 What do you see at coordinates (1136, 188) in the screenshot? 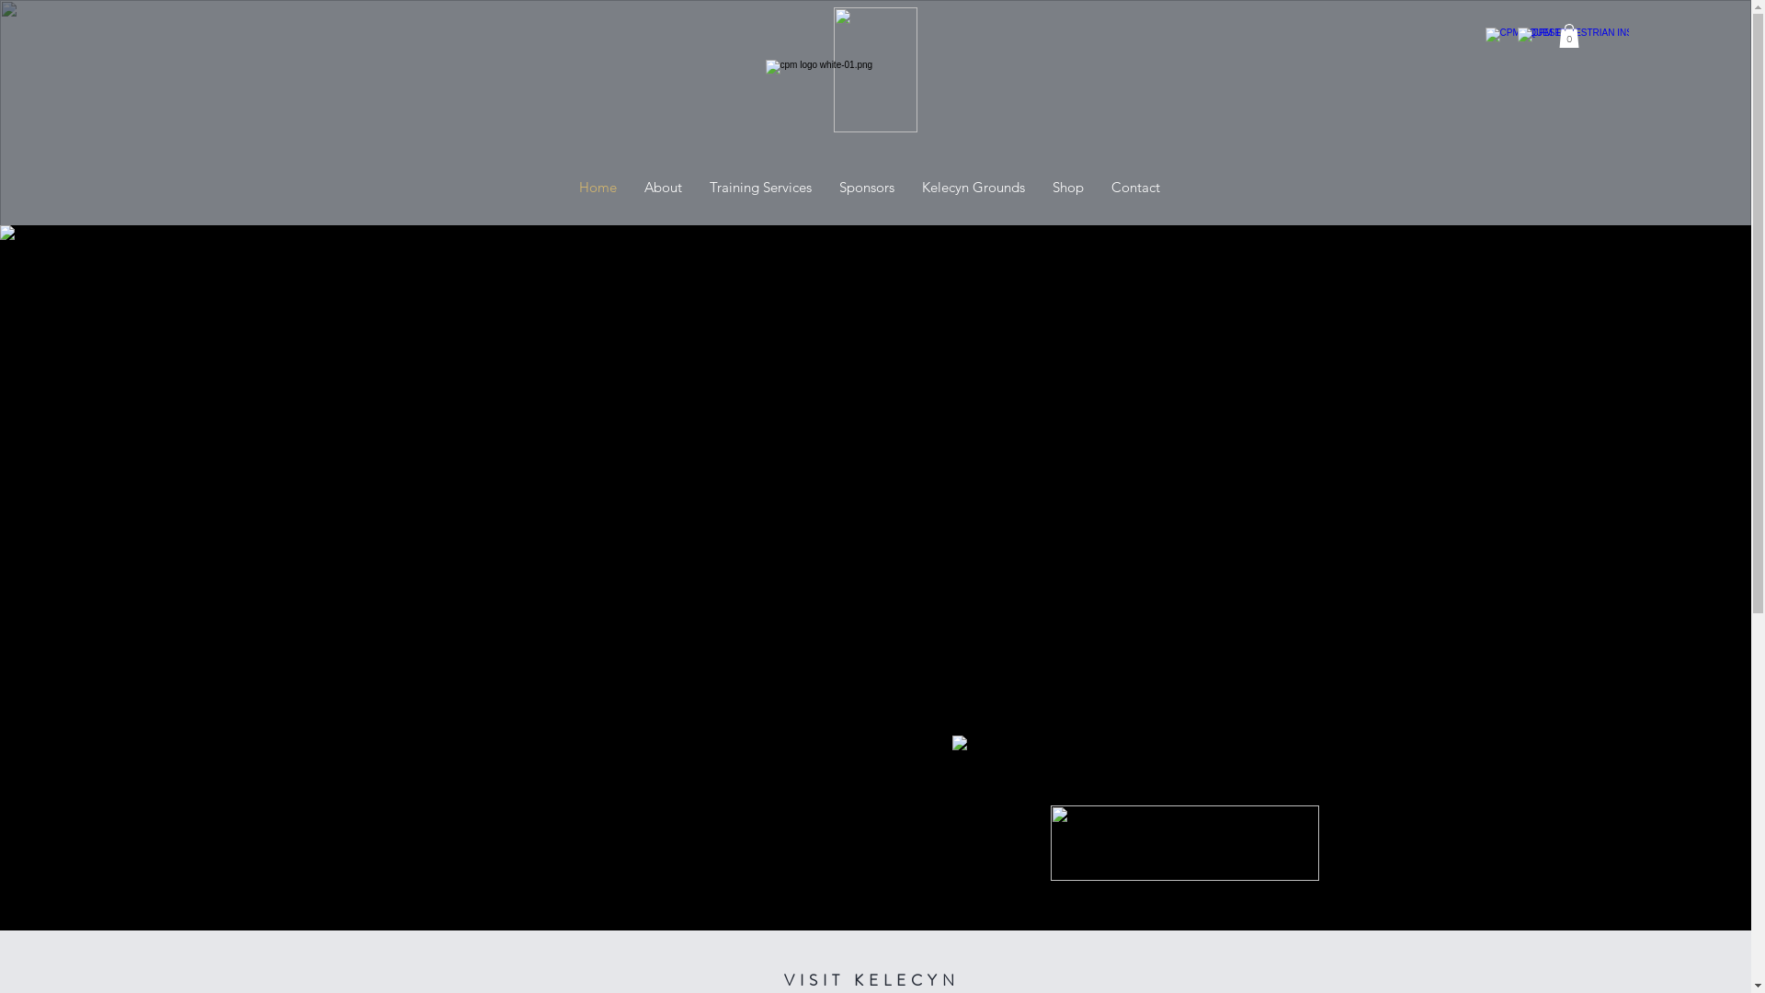
I see `Contact` at bounding box center [1136, 188].